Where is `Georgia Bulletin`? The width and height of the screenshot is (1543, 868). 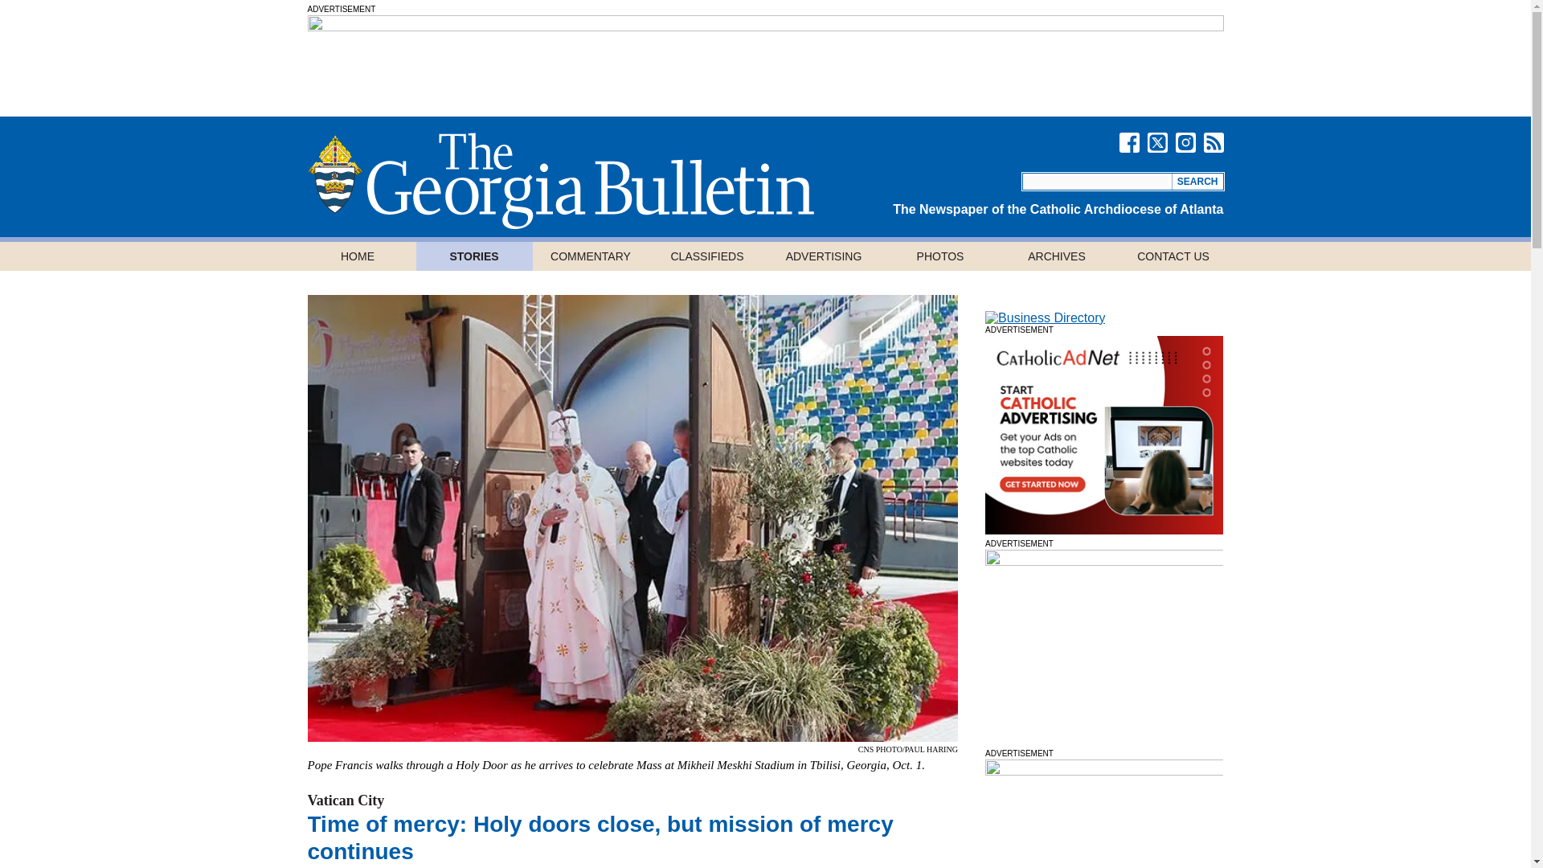 Georgia Bulletin is located at coordinates (559, 181).